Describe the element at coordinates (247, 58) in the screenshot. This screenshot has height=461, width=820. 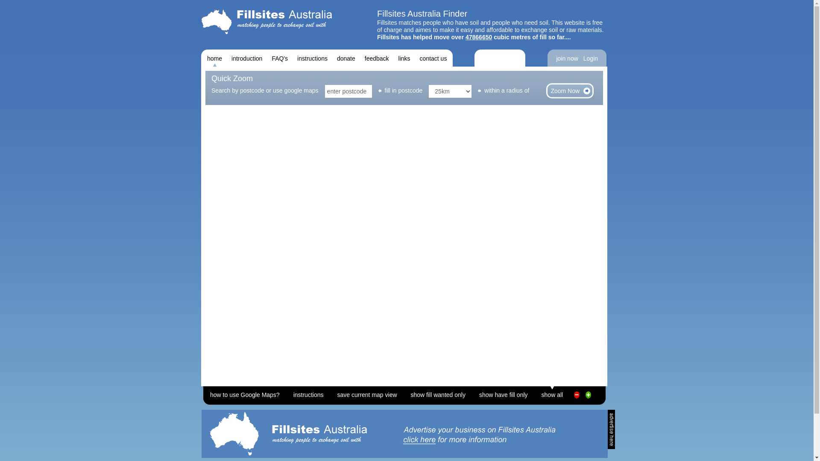
I see `introduction` at that location.